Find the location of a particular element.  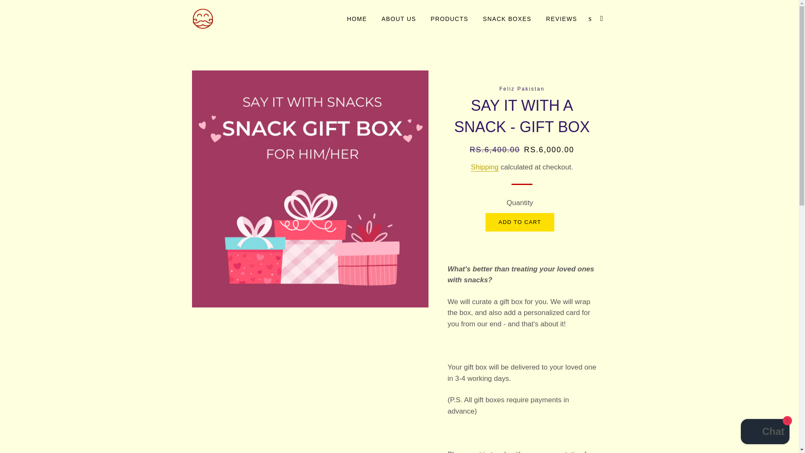

REVIEWS is located at coordinates (561, 19).